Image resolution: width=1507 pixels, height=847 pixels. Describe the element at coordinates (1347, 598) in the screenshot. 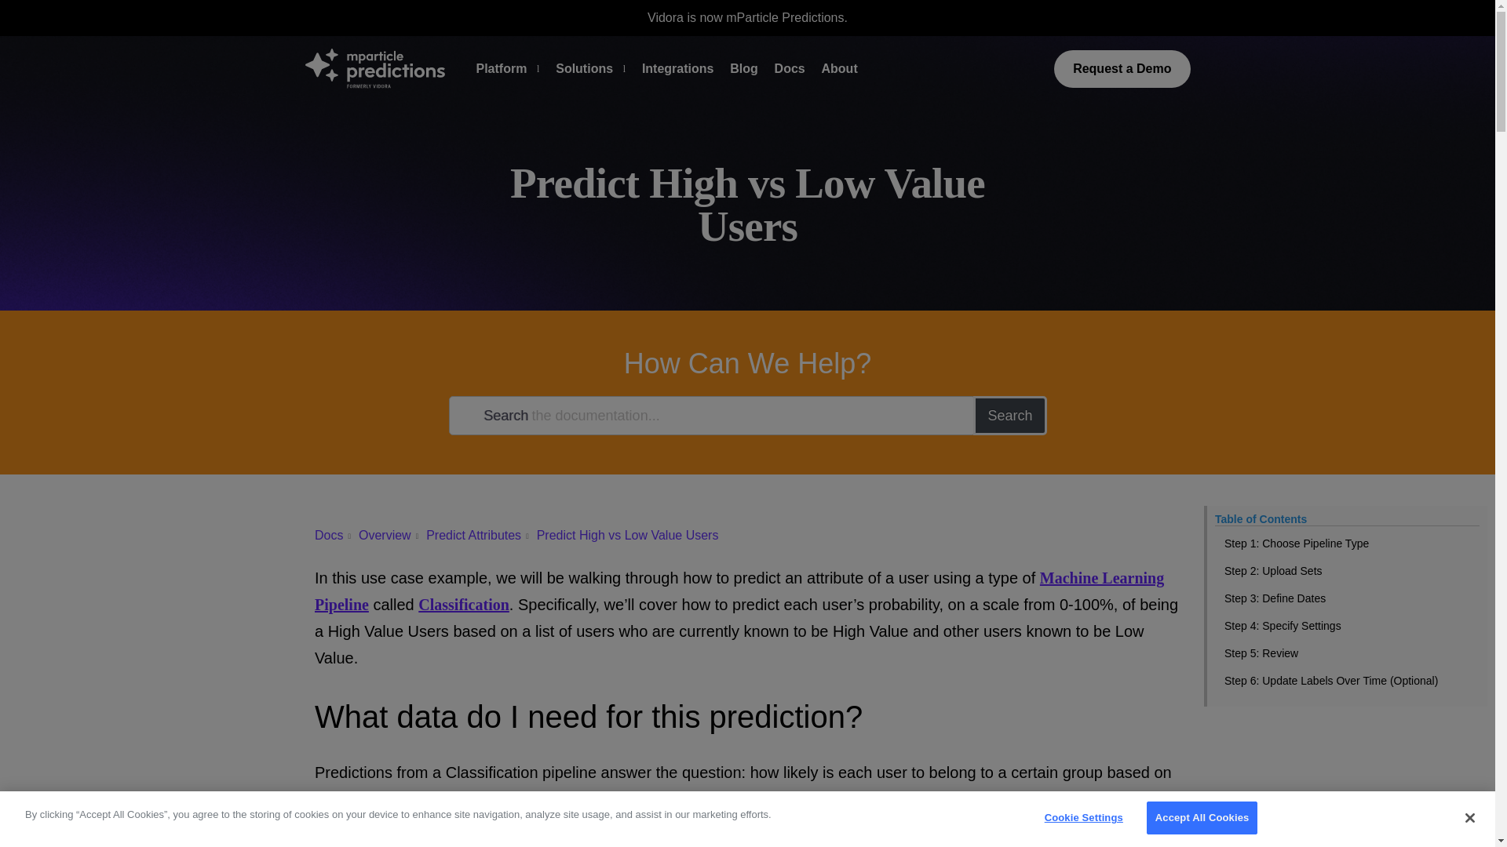

I see `Step 3: Define Dates` at that location.